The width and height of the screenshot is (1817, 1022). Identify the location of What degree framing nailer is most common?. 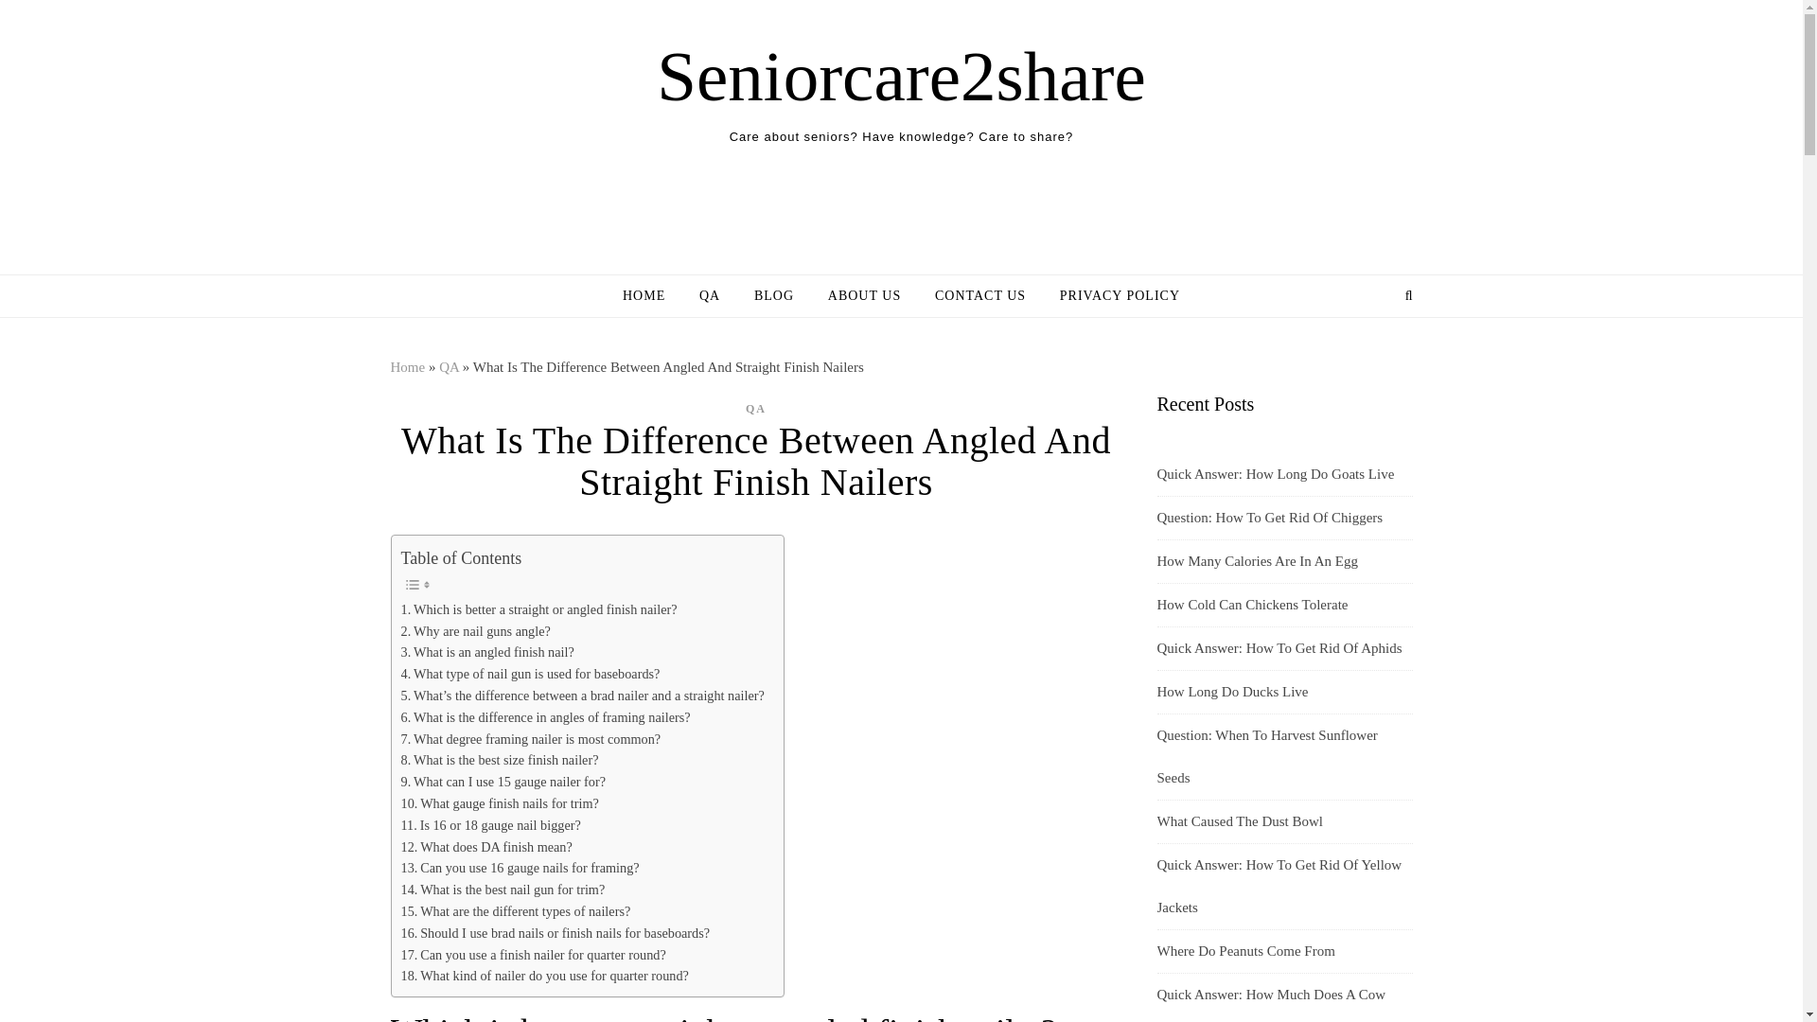
(531, 739).